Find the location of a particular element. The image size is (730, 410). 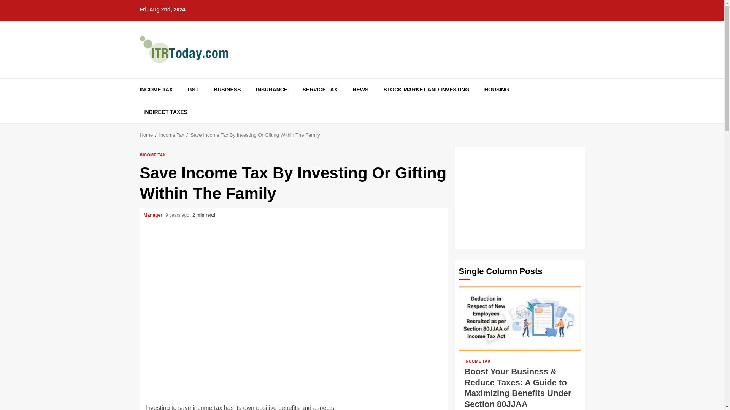

Search is located at coordinates (565, 114).